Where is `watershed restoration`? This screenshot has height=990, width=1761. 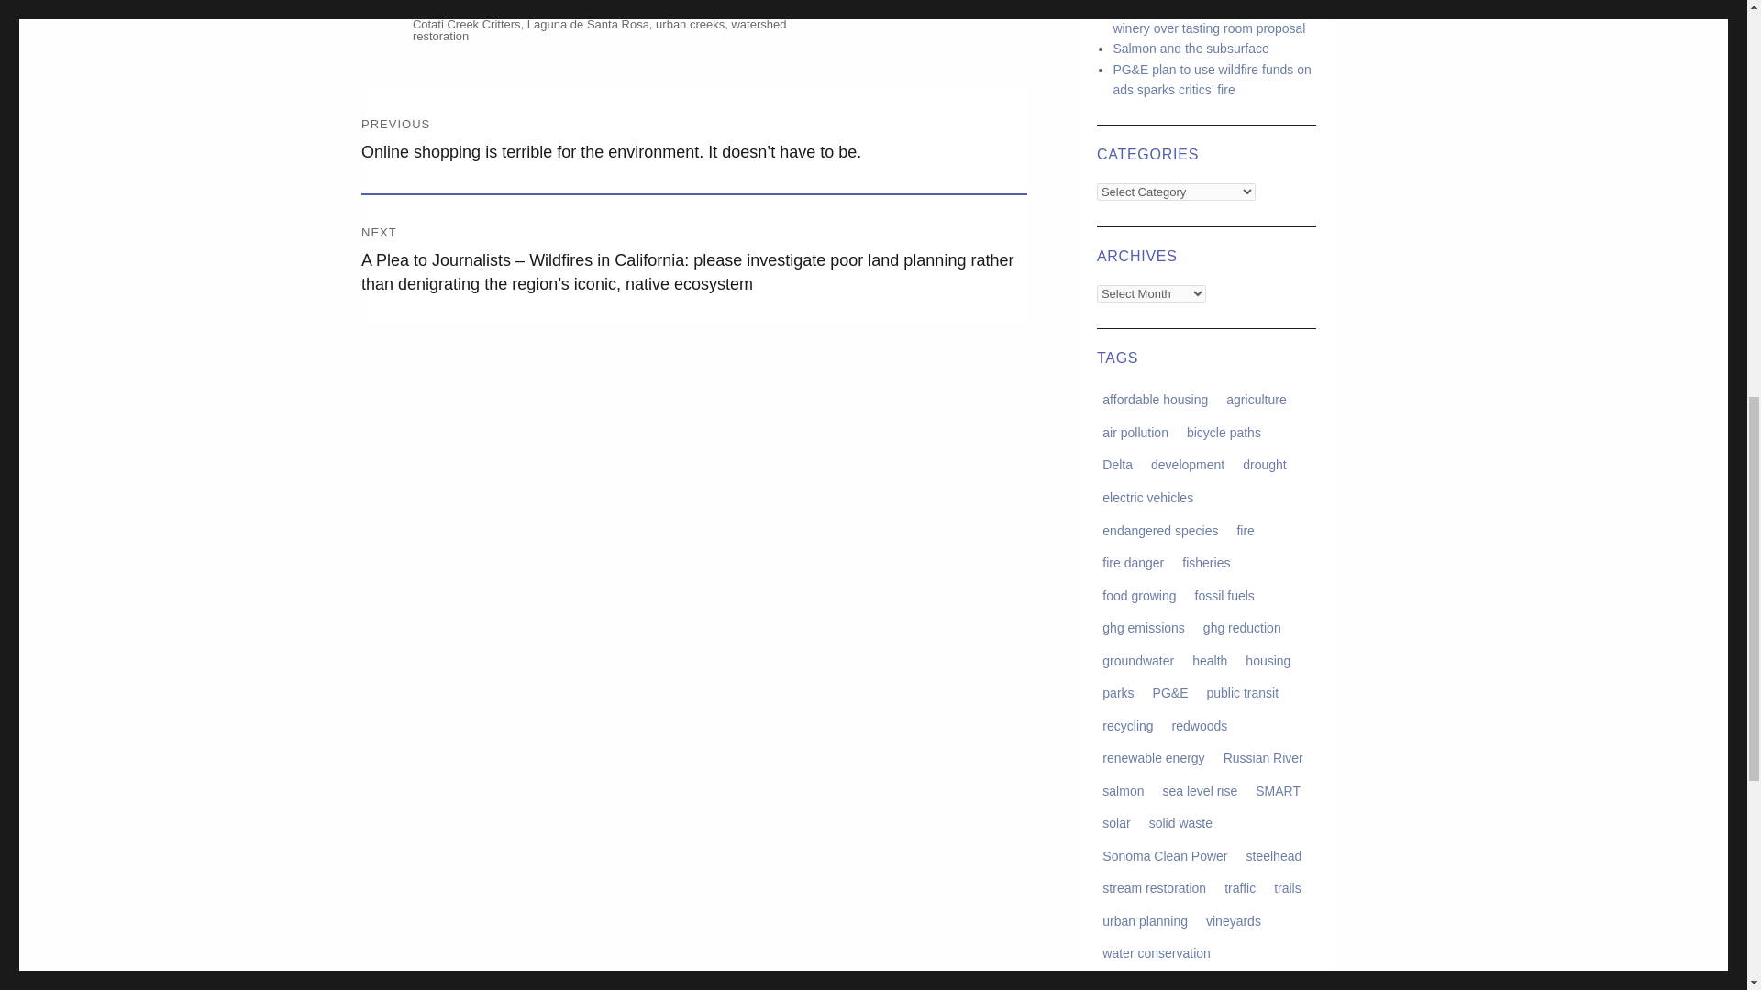 watershed restoration is located at coordinates (600, 30).